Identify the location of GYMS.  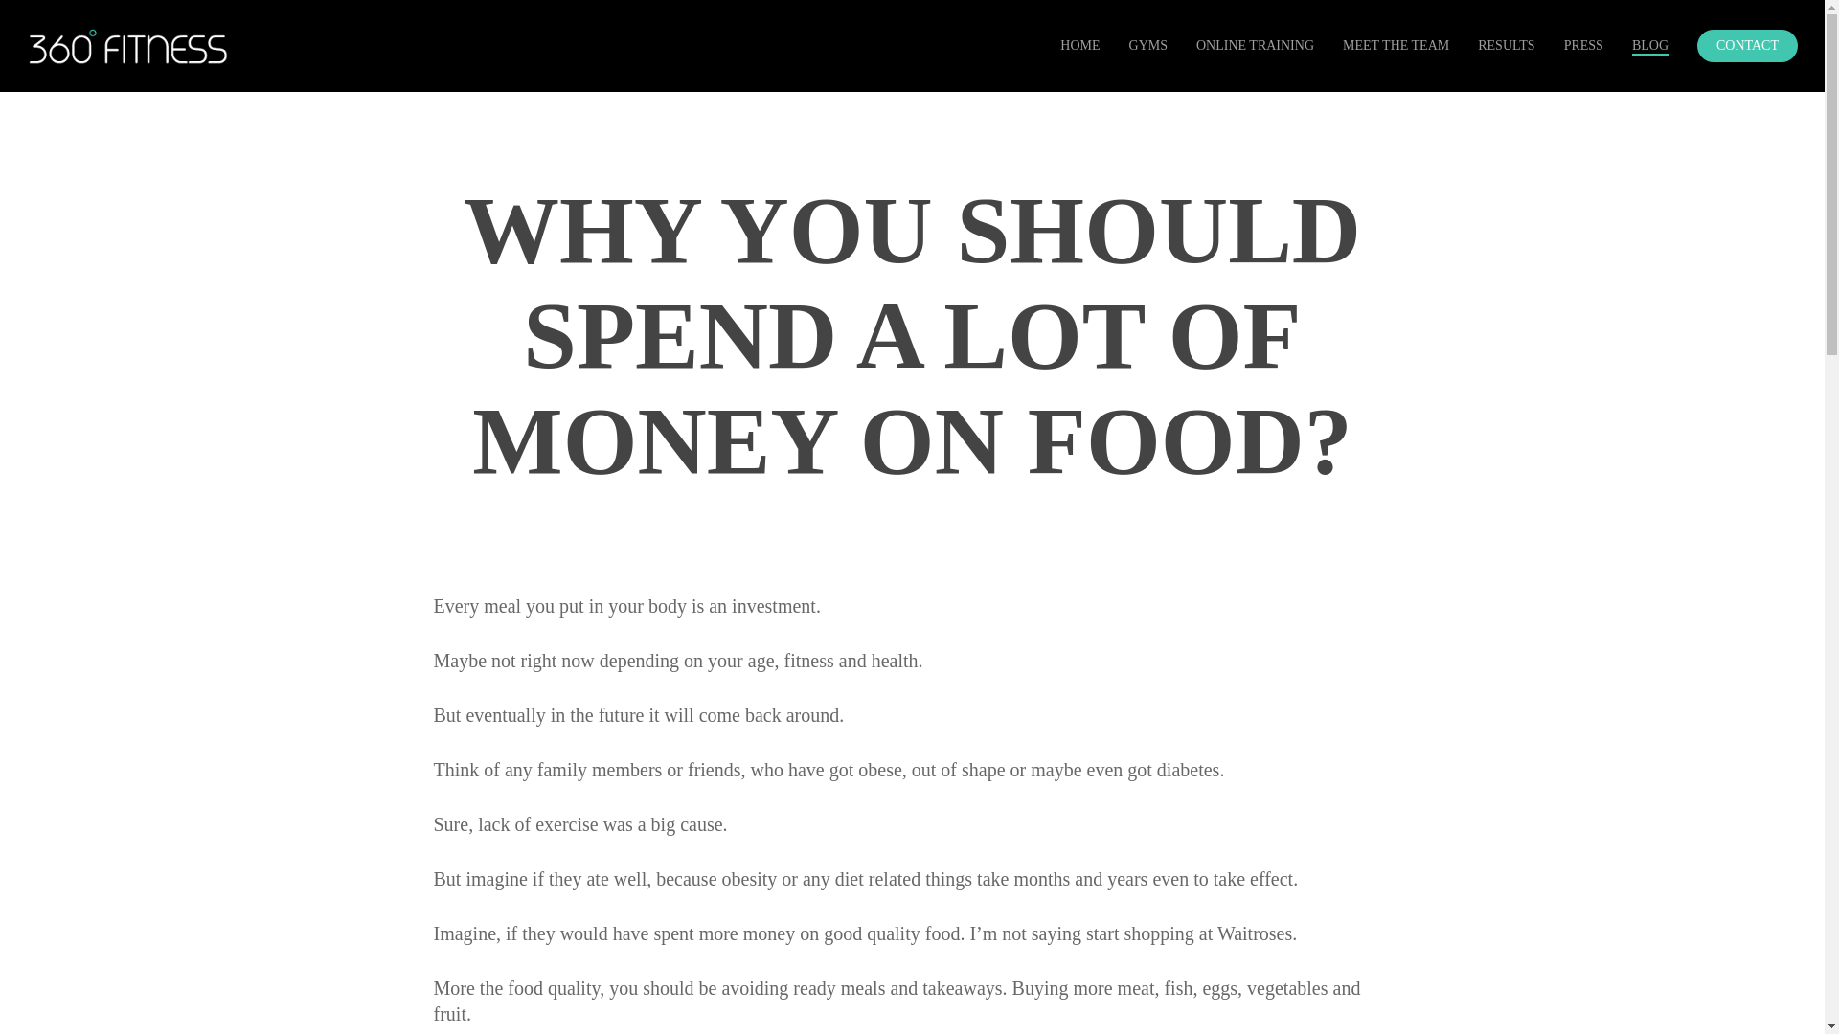
(1147, 46).